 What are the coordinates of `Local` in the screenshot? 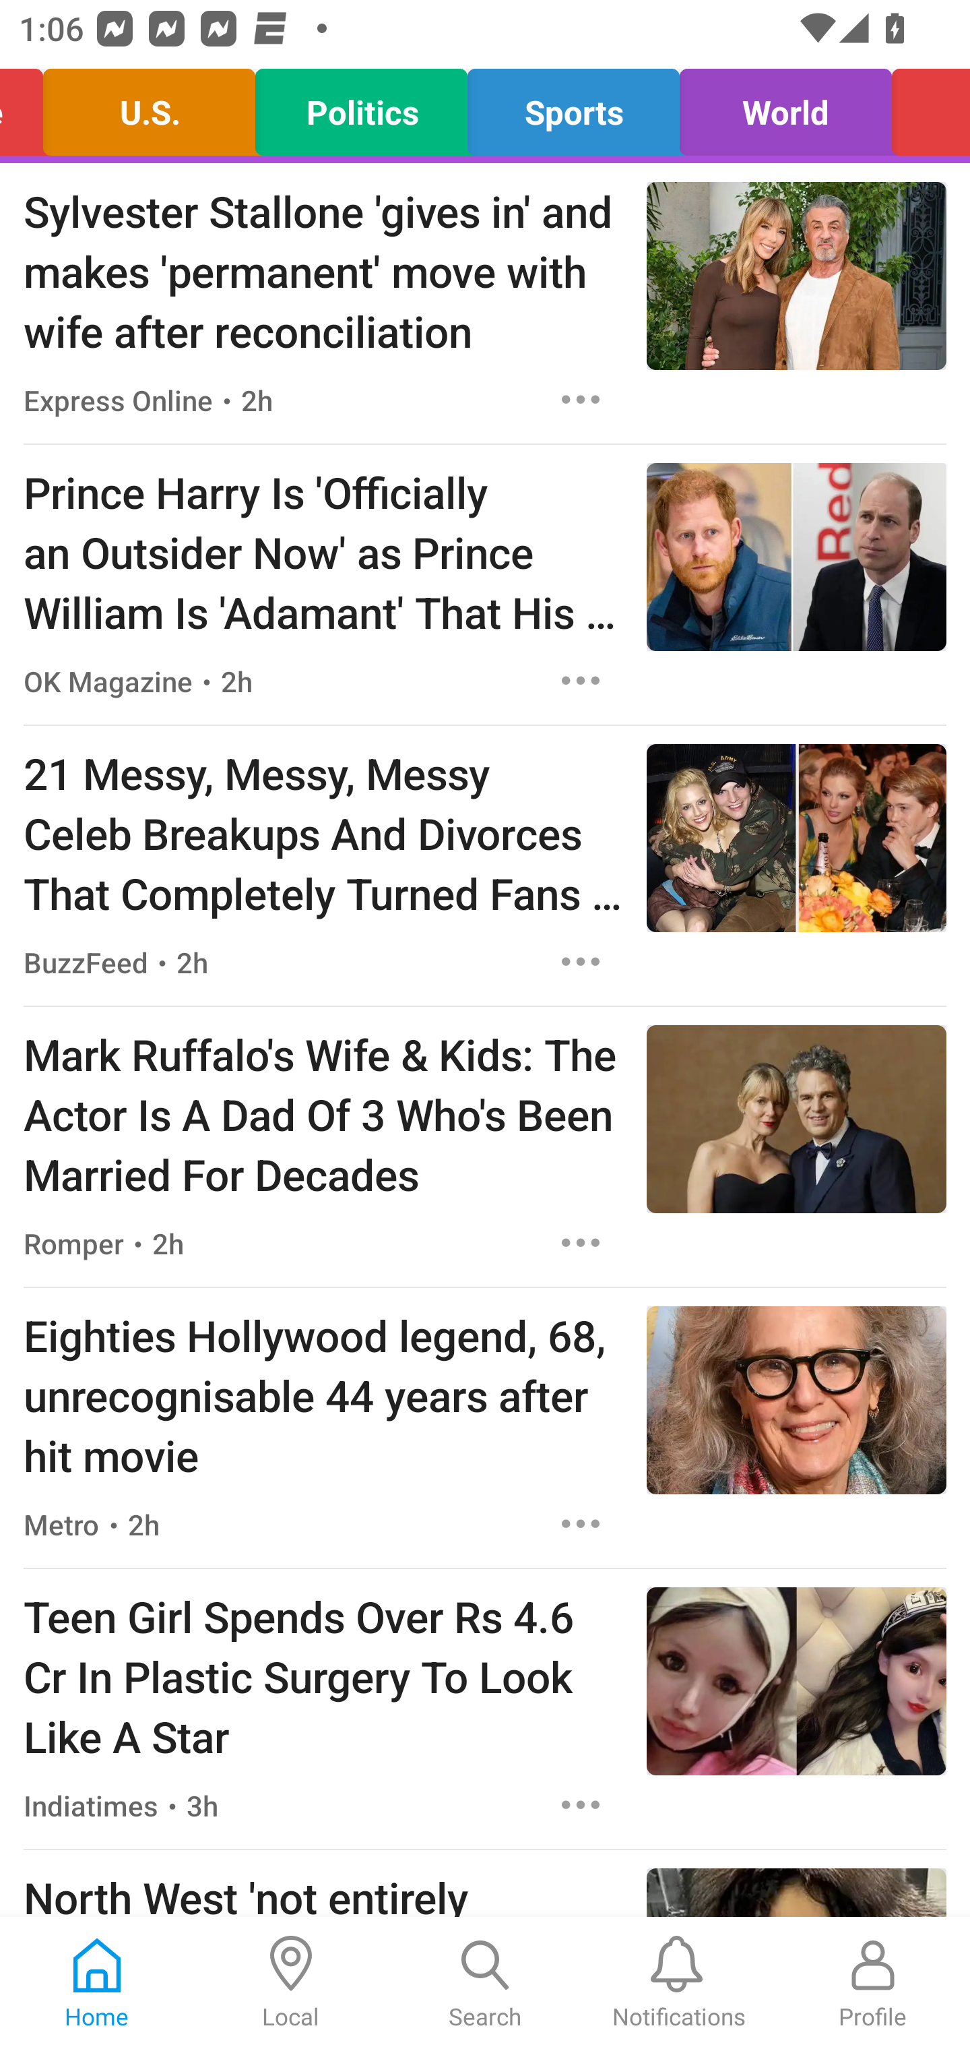 It's located at (291, 1983).